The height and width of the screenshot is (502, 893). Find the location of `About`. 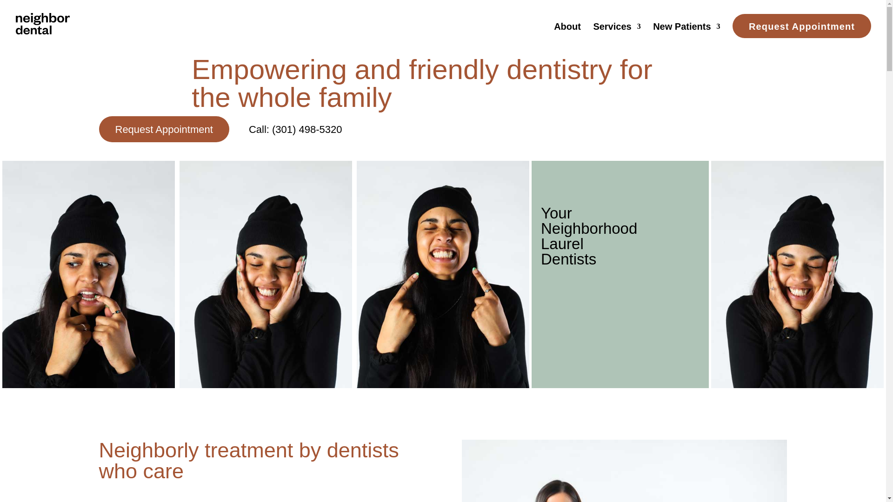

About is located at coordinates (567, 33).